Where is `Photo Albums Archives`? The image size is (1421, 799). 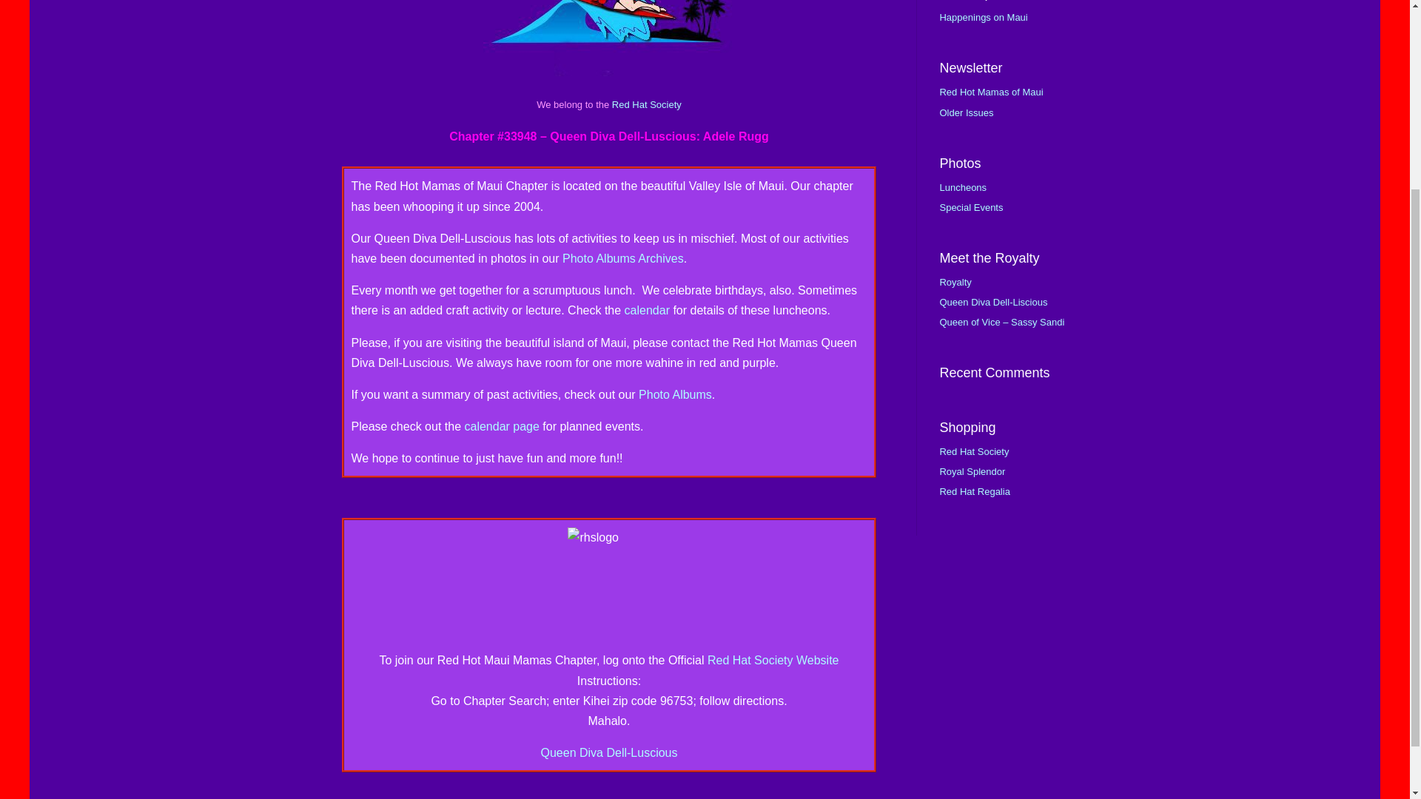
Photo Albums Archives is located at coordinates (623, 258).